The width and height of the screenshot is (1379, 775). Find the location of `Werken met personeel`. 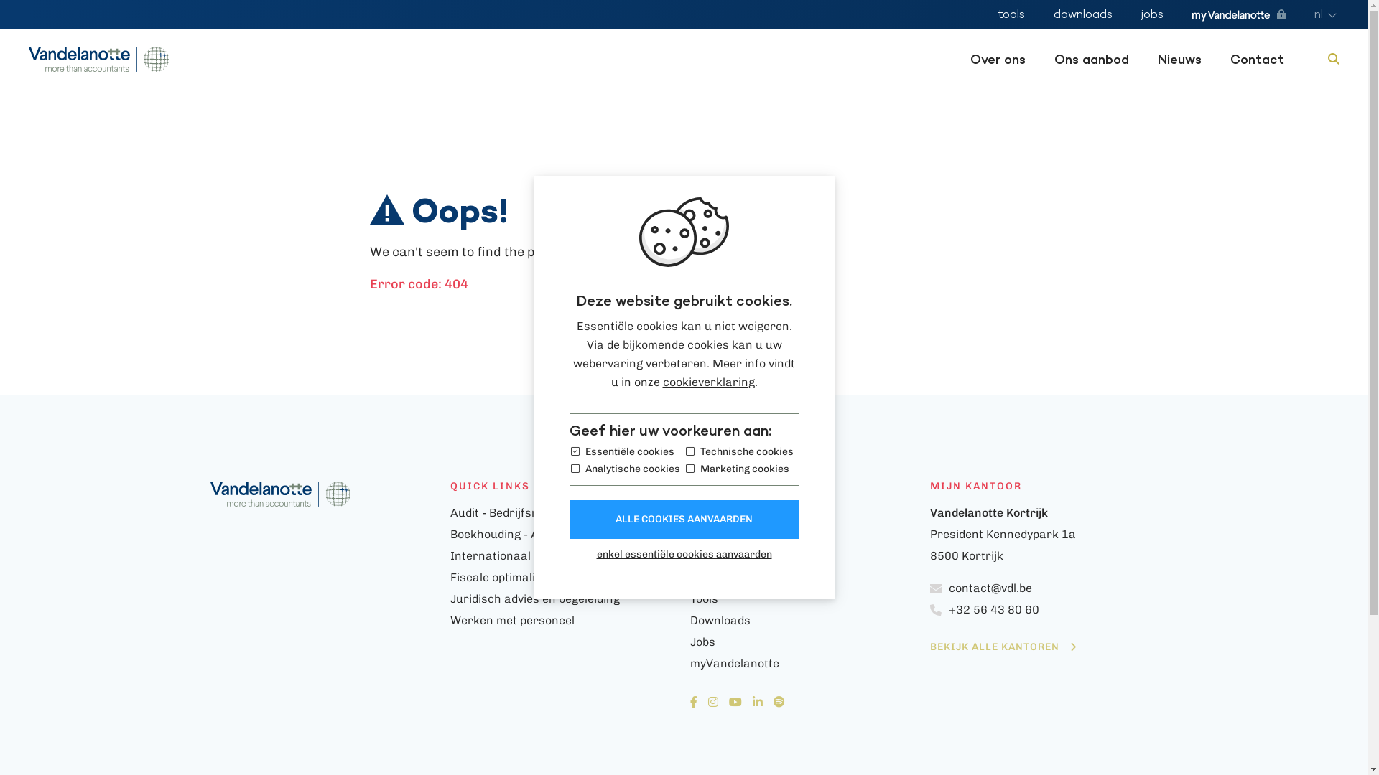

Werken met personeel is located at coordinates (511, 620).